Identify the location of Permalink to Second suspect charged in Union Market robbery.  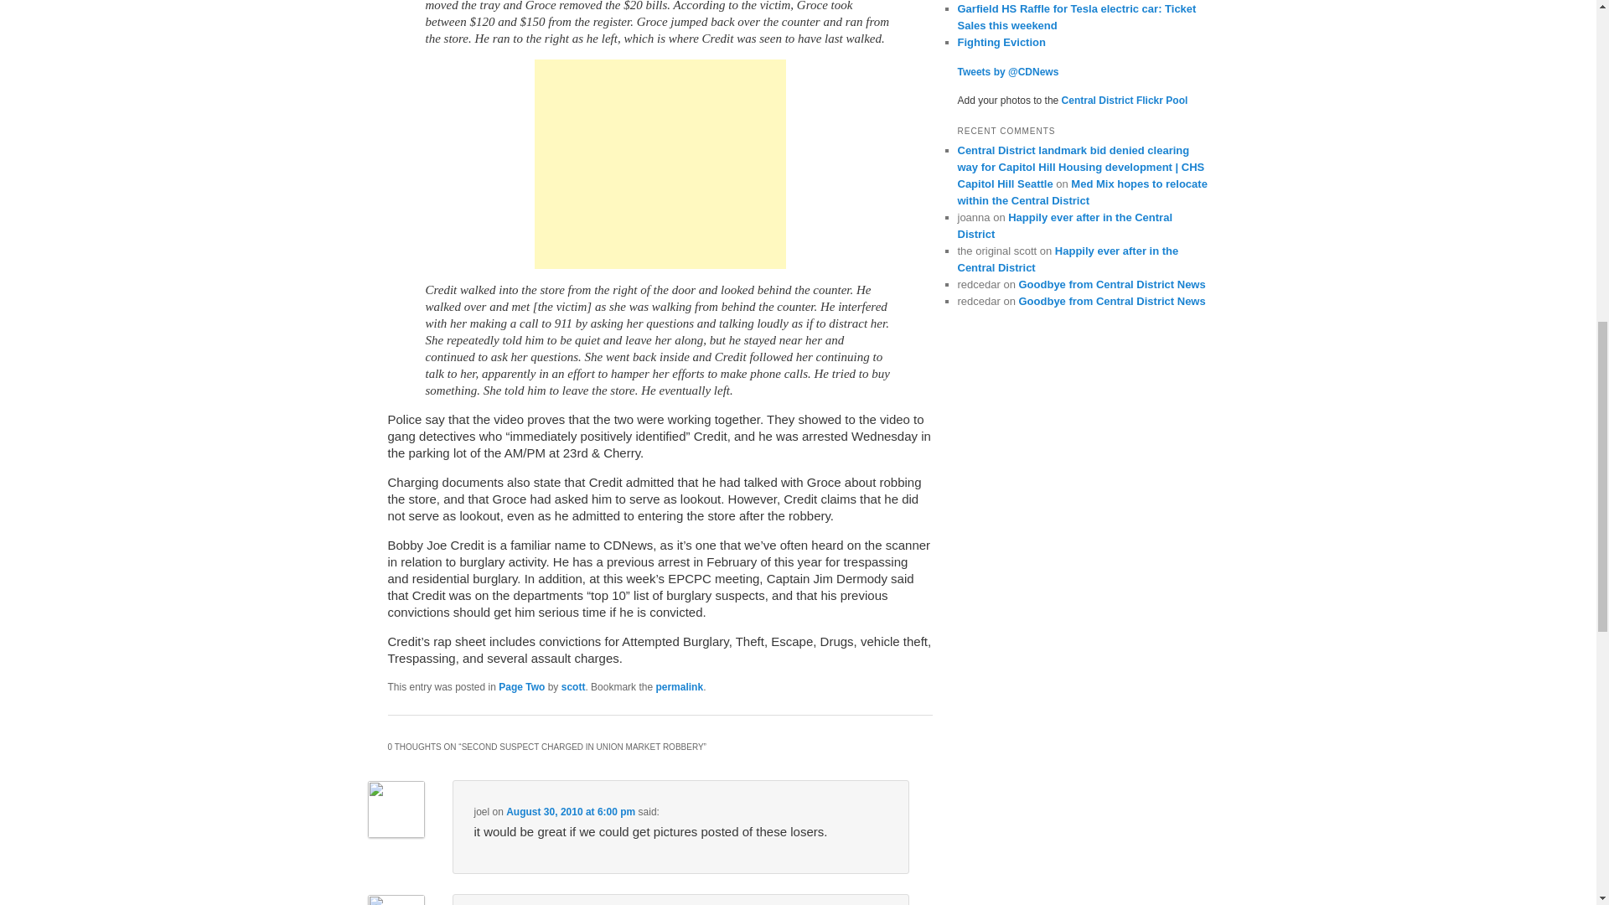
(679, 687).